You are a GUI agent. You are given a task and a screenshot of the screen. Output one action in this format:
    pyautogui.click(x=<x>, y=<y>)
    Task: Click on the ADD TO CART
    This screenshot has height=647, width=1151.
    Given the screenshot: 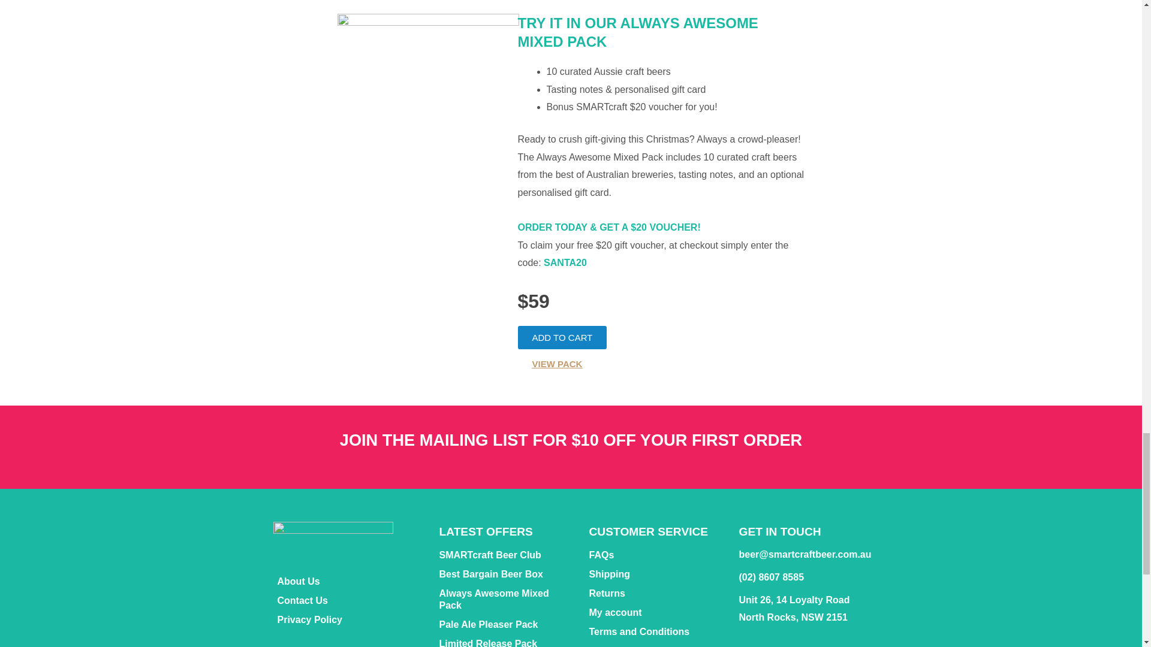 What is the action you would take?
    pyautogui.click(x=562, y=338)
    